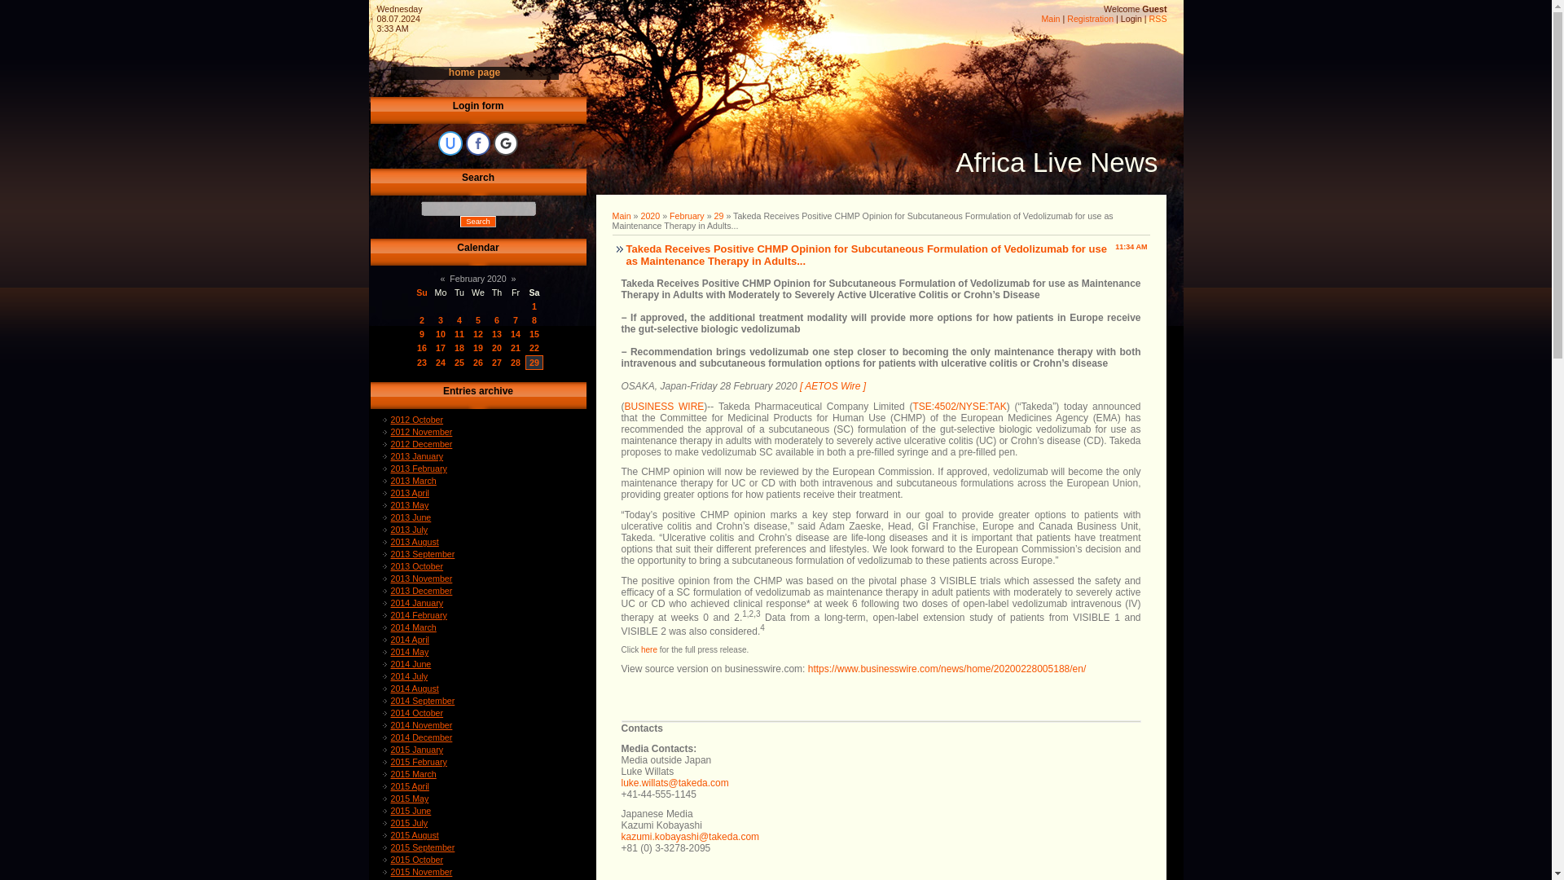 The image size is (1564, 880). I want to click on RSS, so click(1158, 19).